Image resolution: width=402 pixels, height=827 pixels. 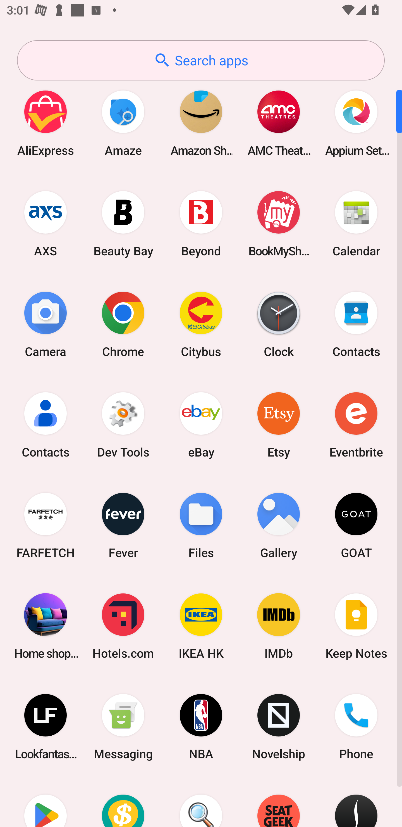 What do you see at coordinates (279, 123) in the screenshot?
I see `AMC Theatres` at bounding box center [279, 123].